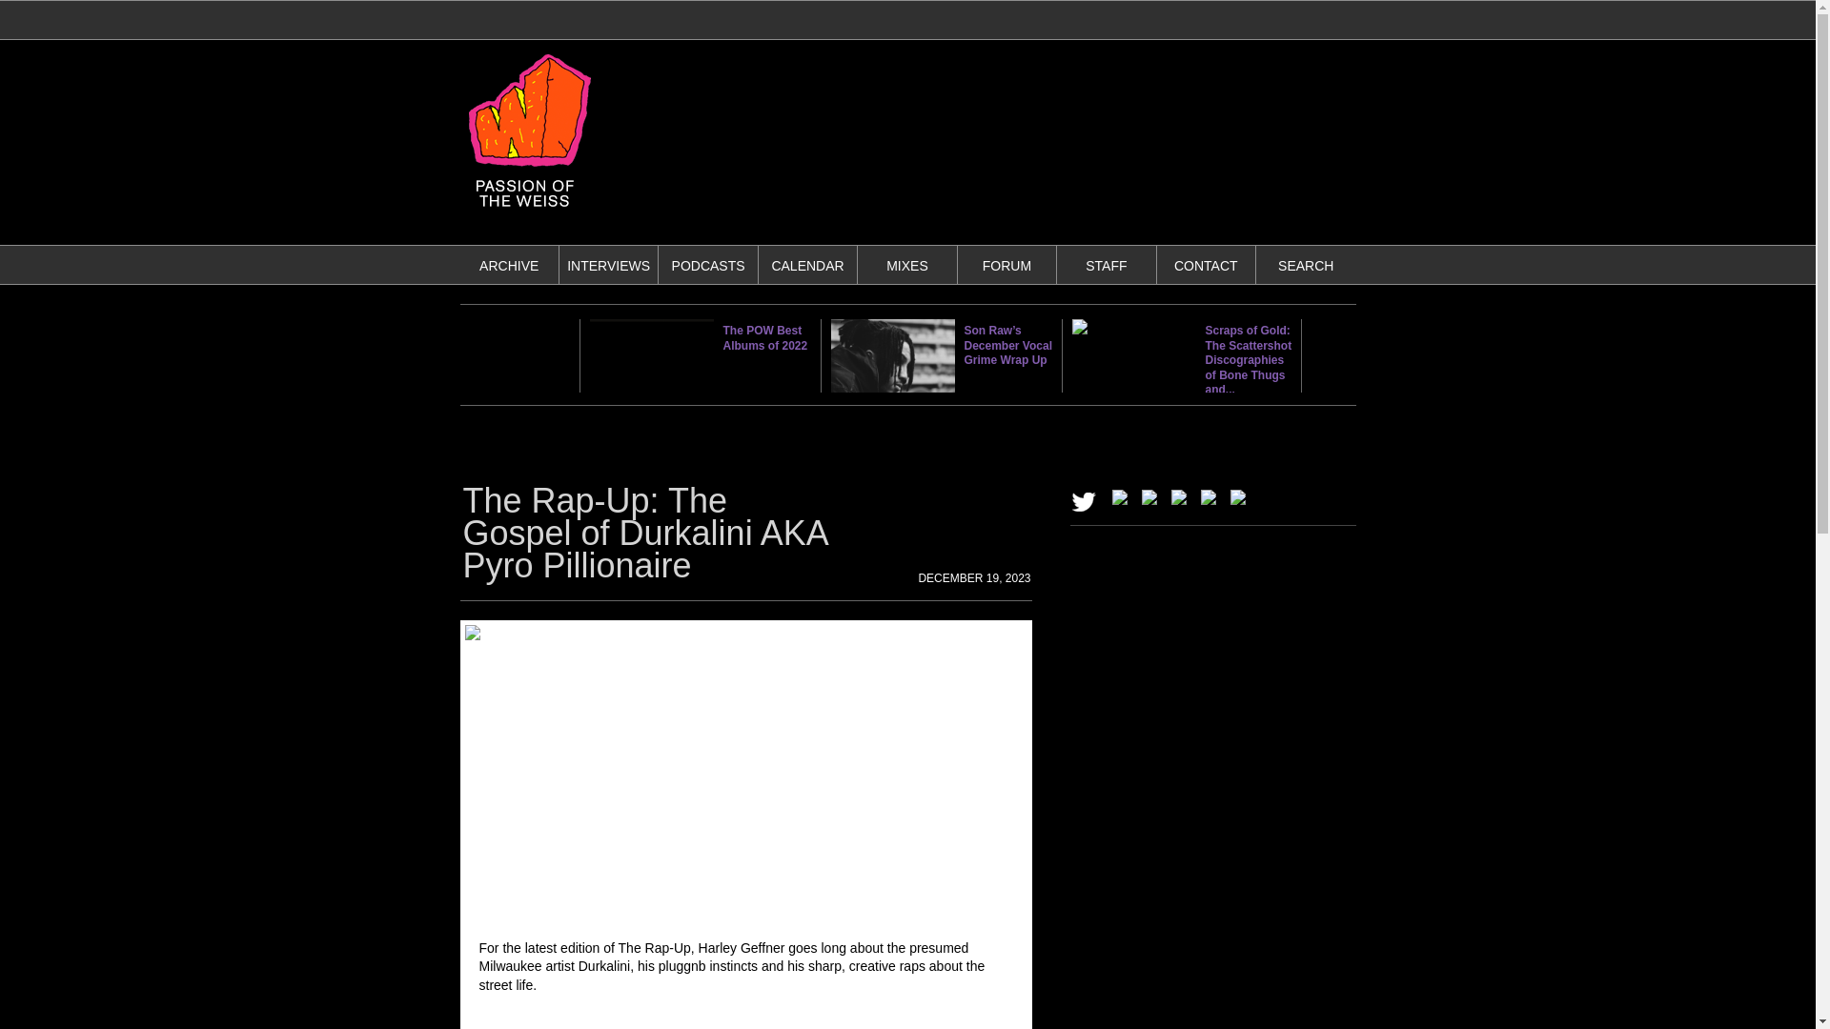 The width and height of the screenshot is (1830, 1029). What do you see at coordinates (1006, 266) in the screenshot?
I see `FORUM` at bounding box center [1006, 266].